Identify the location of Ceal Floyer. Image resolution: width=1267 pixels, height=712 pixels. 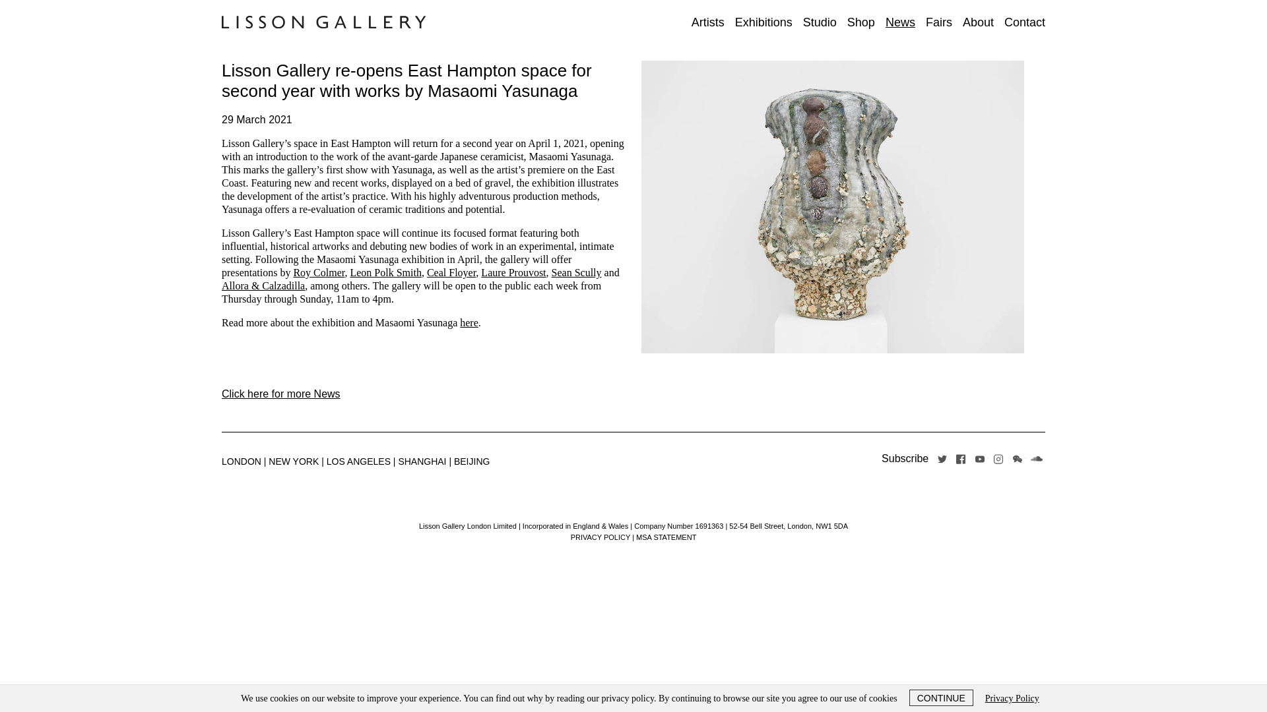
(451, 273).